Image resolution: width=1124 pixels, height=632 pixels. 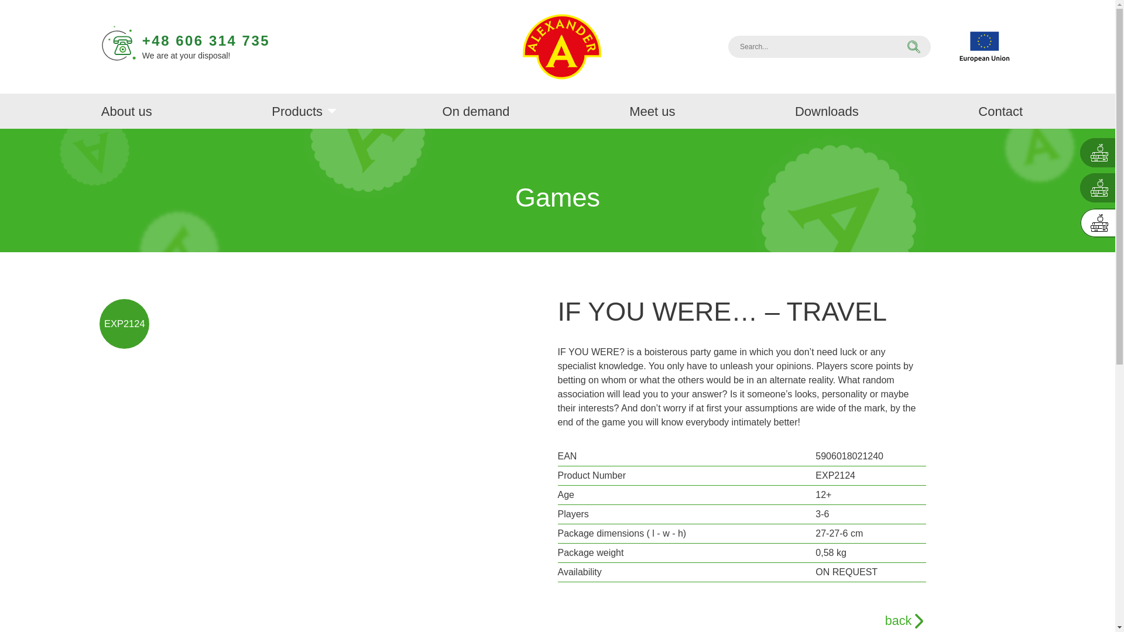 What do you see at coordinates (985, 47) in the screenshot?
I see `EU projects` at bounding box center [985, 47].